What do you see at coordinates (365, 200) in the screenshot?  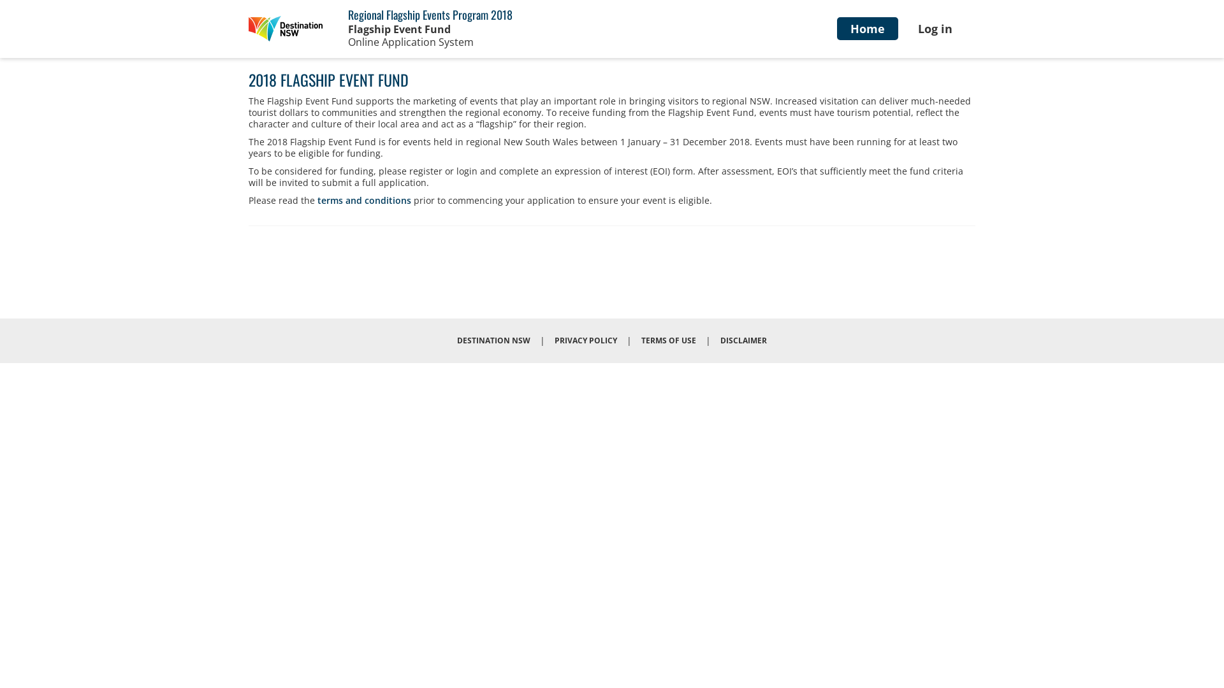 I see `terms and conditions` at bounding box center [365, 200].